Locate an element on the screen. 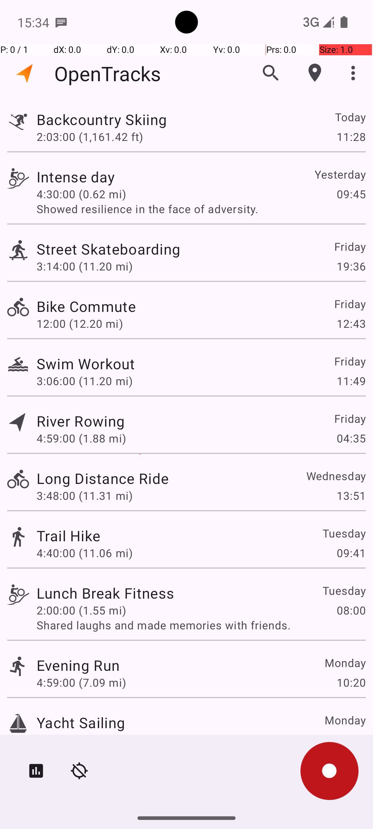 This screenshot has width=373, height=829. 10:20 is located at coordinates (351, 683).